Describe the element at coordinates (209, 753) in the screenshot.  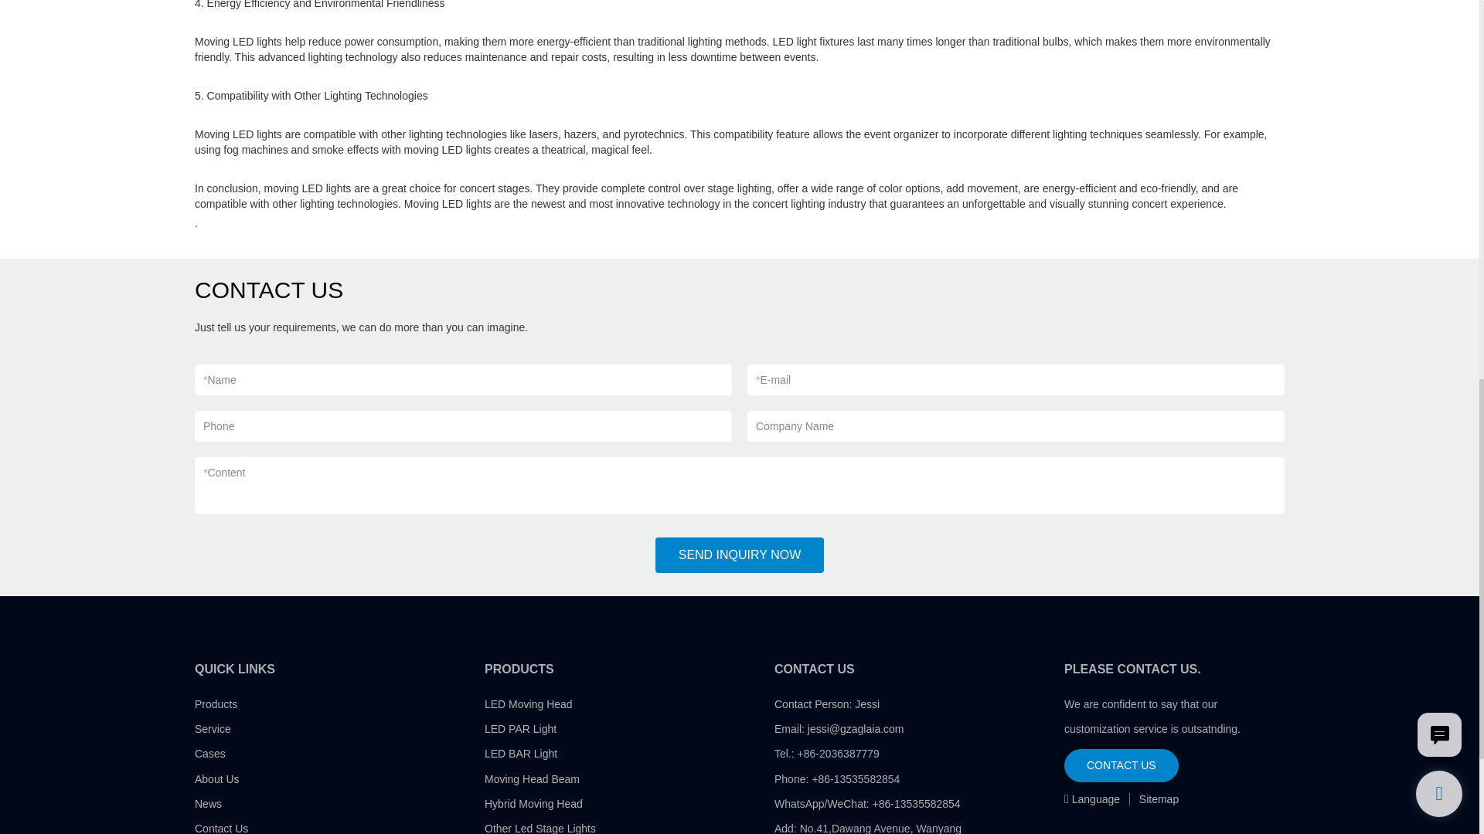
I see `Cases` at that location.